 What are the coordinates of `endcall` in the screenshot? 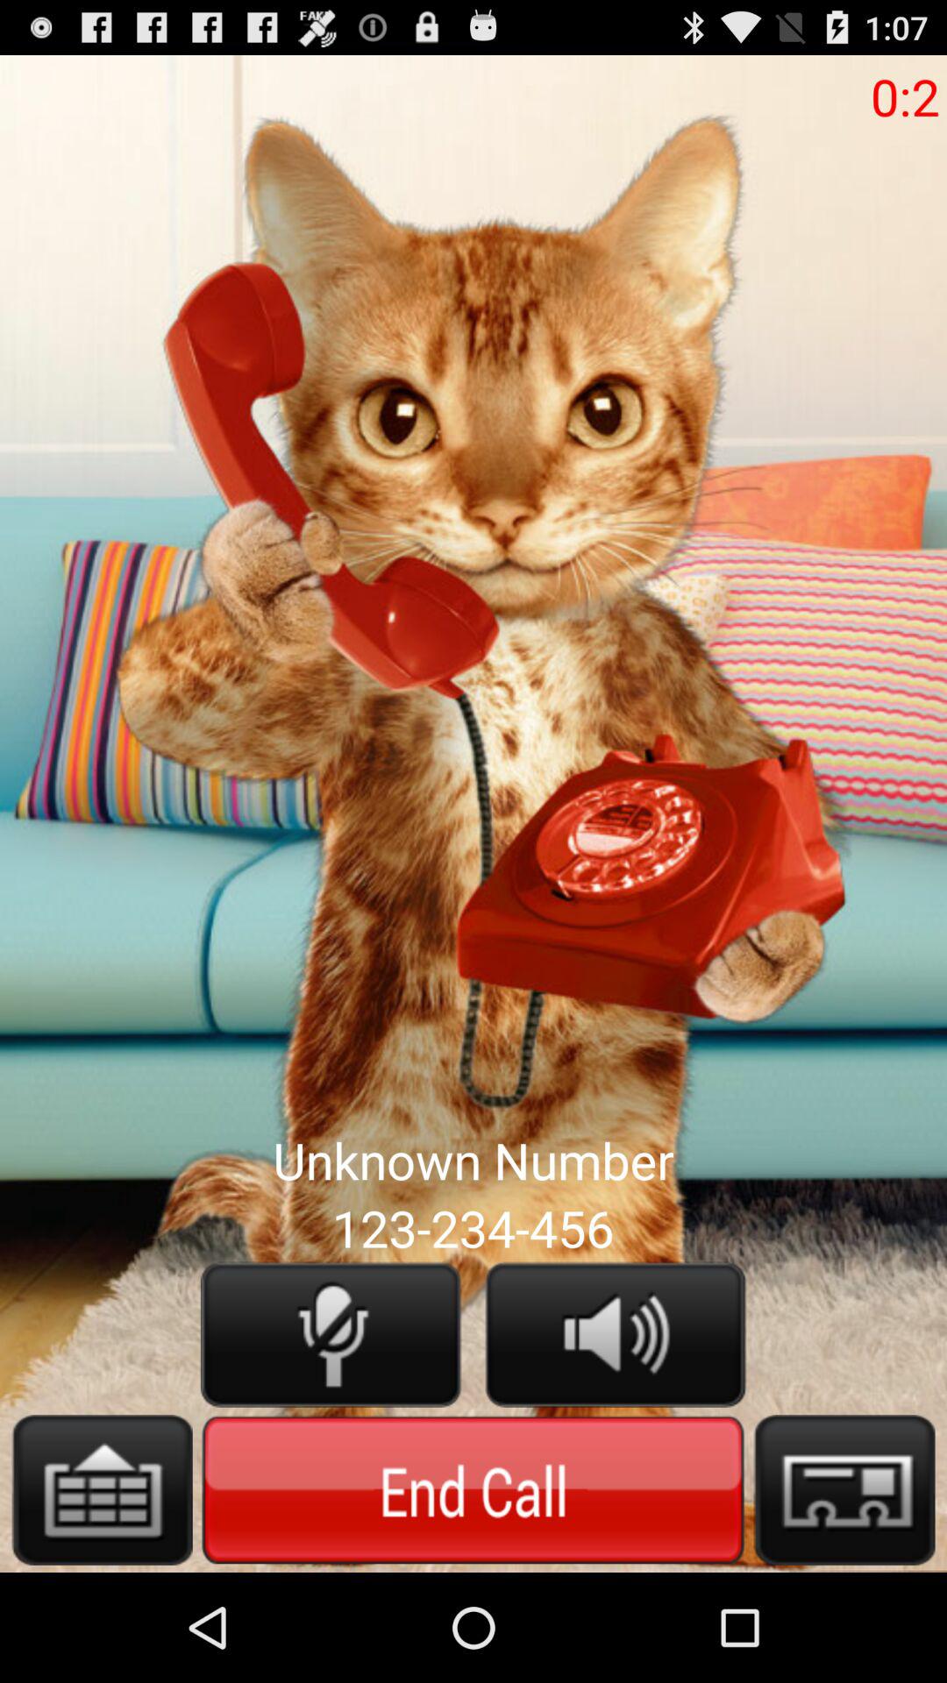 It's located at (473, 1489).